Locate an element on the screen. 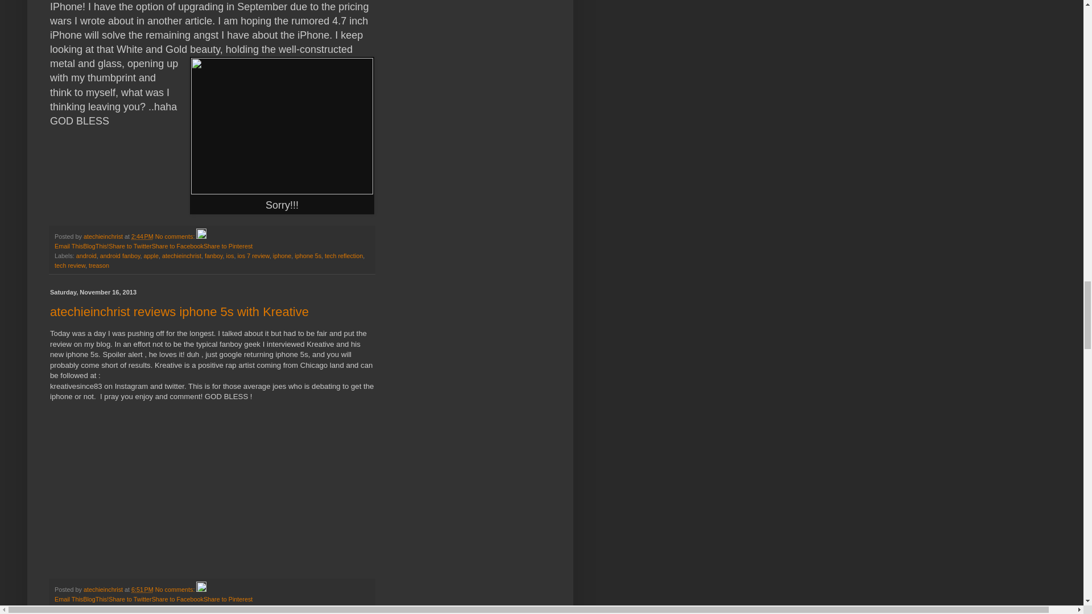 The image size is (1092, 614). android is located at coordinates (86, 255).